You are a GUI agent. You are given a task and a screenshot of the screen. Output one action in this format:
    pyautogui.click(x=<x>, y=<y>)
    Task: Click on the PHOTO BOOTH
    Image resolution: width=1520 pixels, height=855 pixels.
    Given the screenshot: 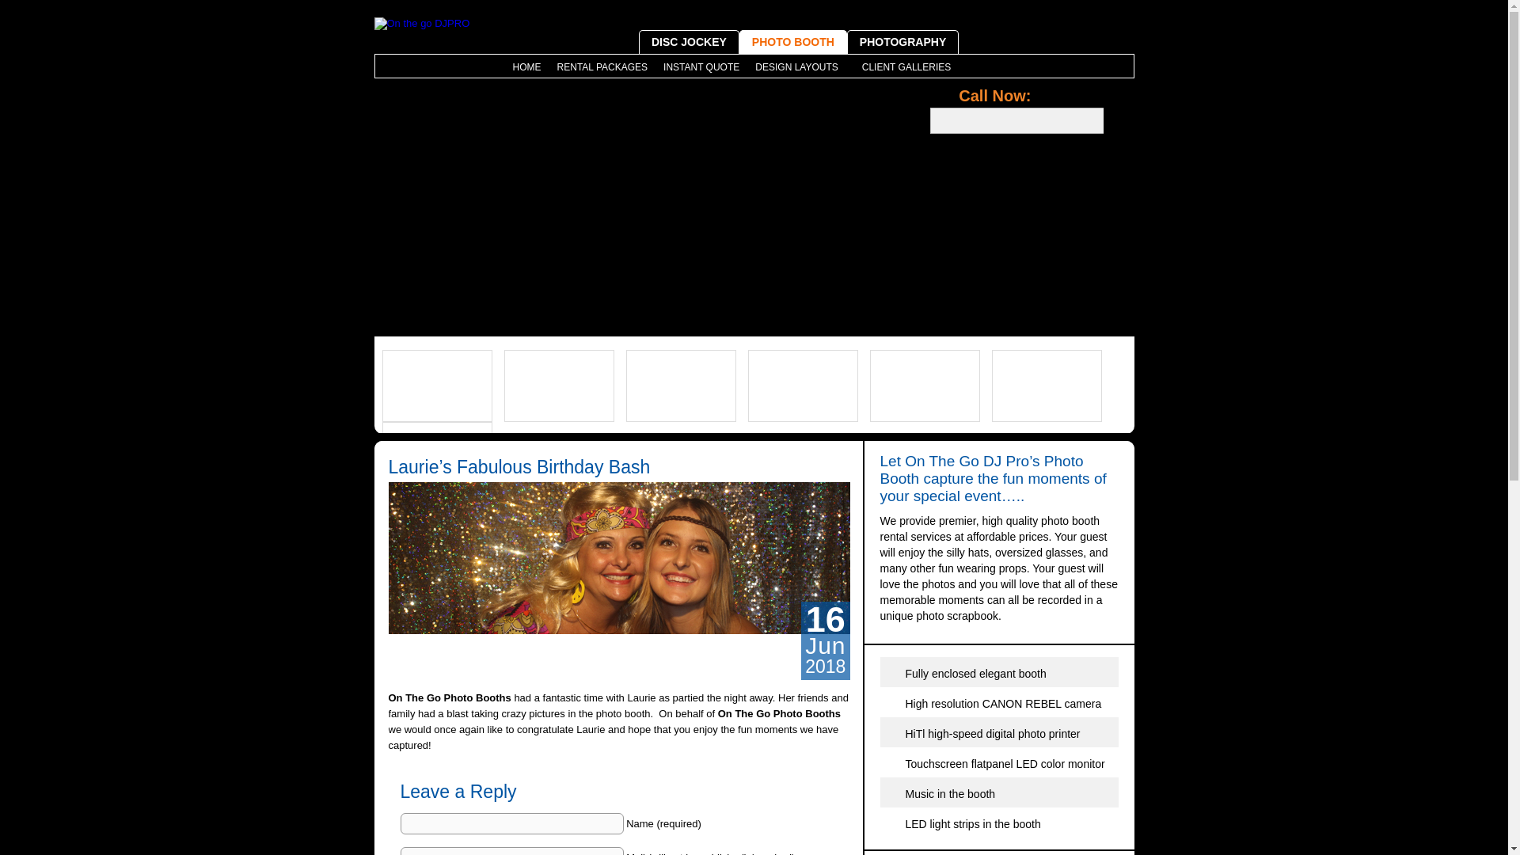 What is the action you would take?
    pyautogui.click(x=792, y=41)
    